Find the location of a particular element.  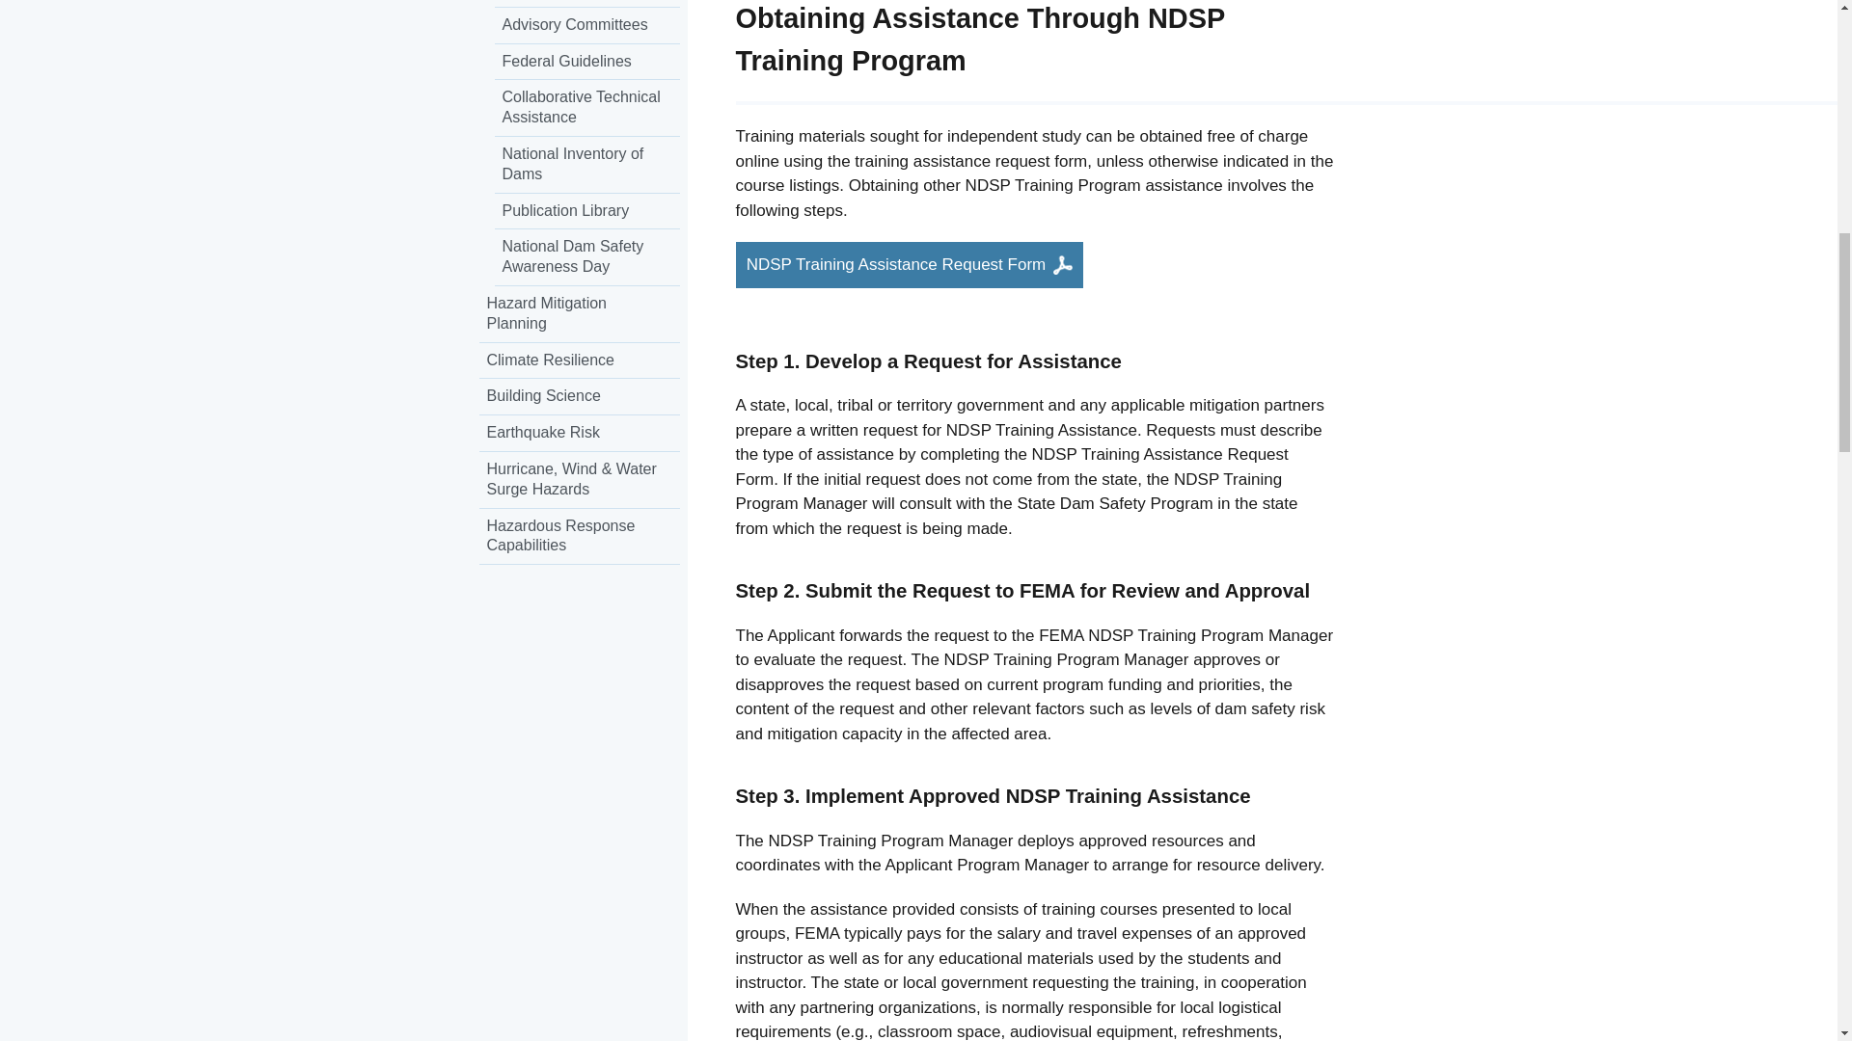

National Inventory of Dams is located at coordinates (586, 164).